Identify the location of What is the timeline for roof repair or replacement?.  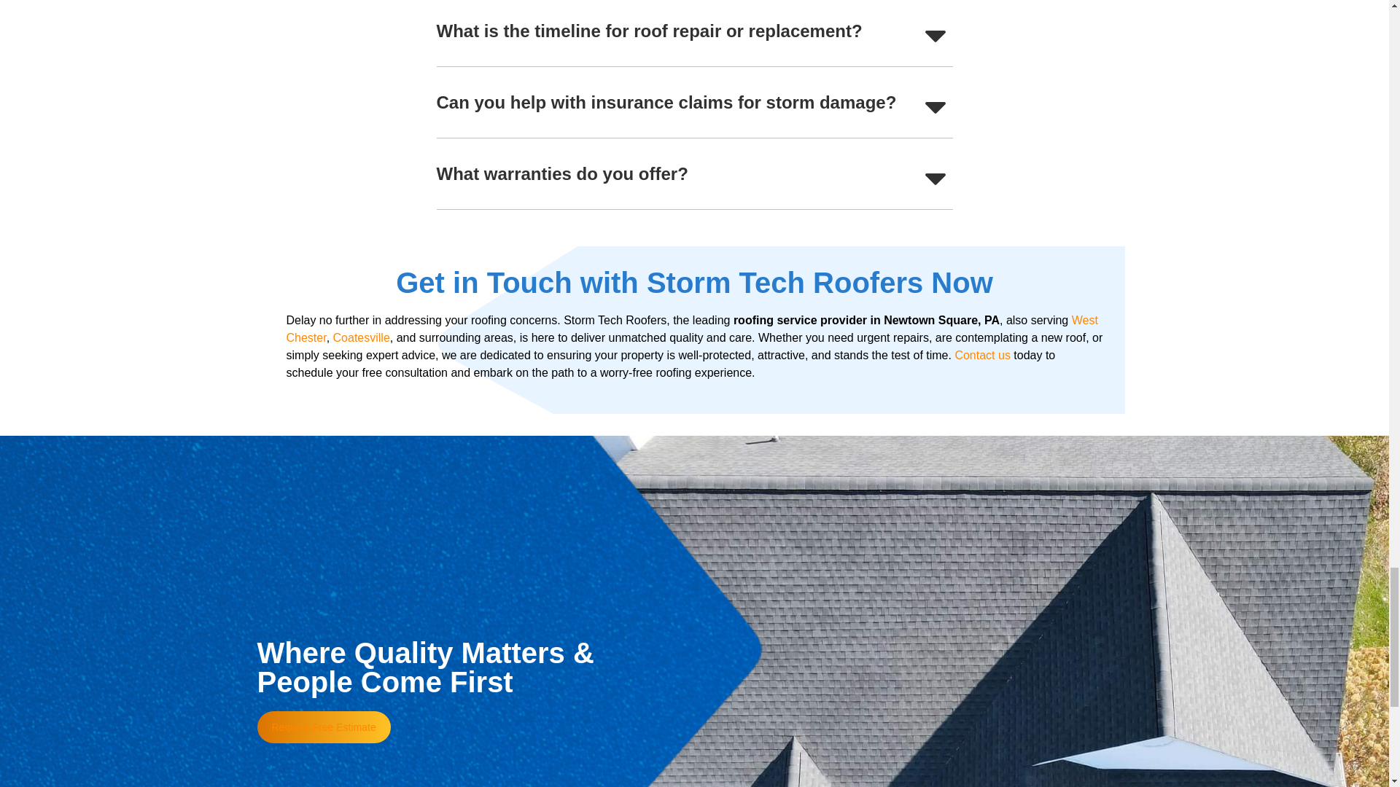
(649, 31).